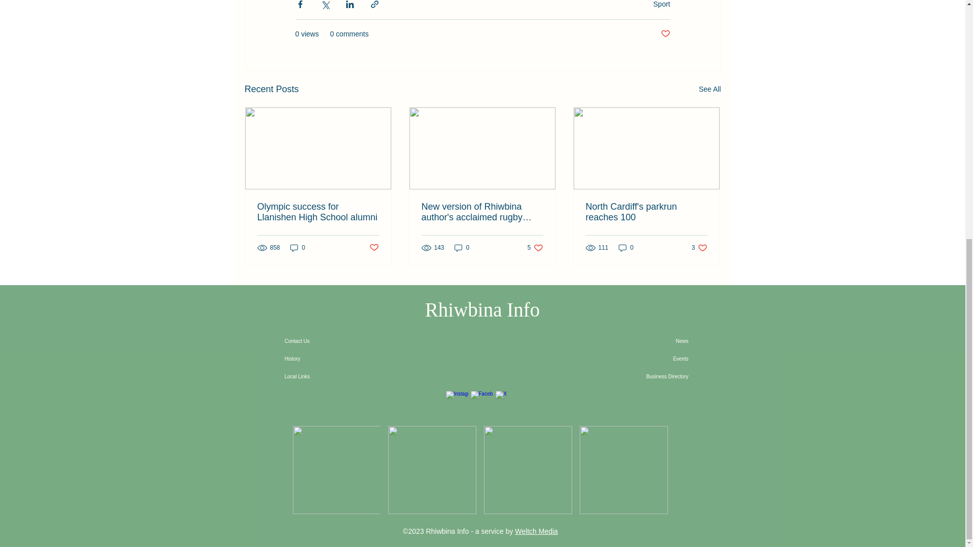 This screenshot has height=547, width=973. I want to click on Post not marked as liked, so click(665, 34).